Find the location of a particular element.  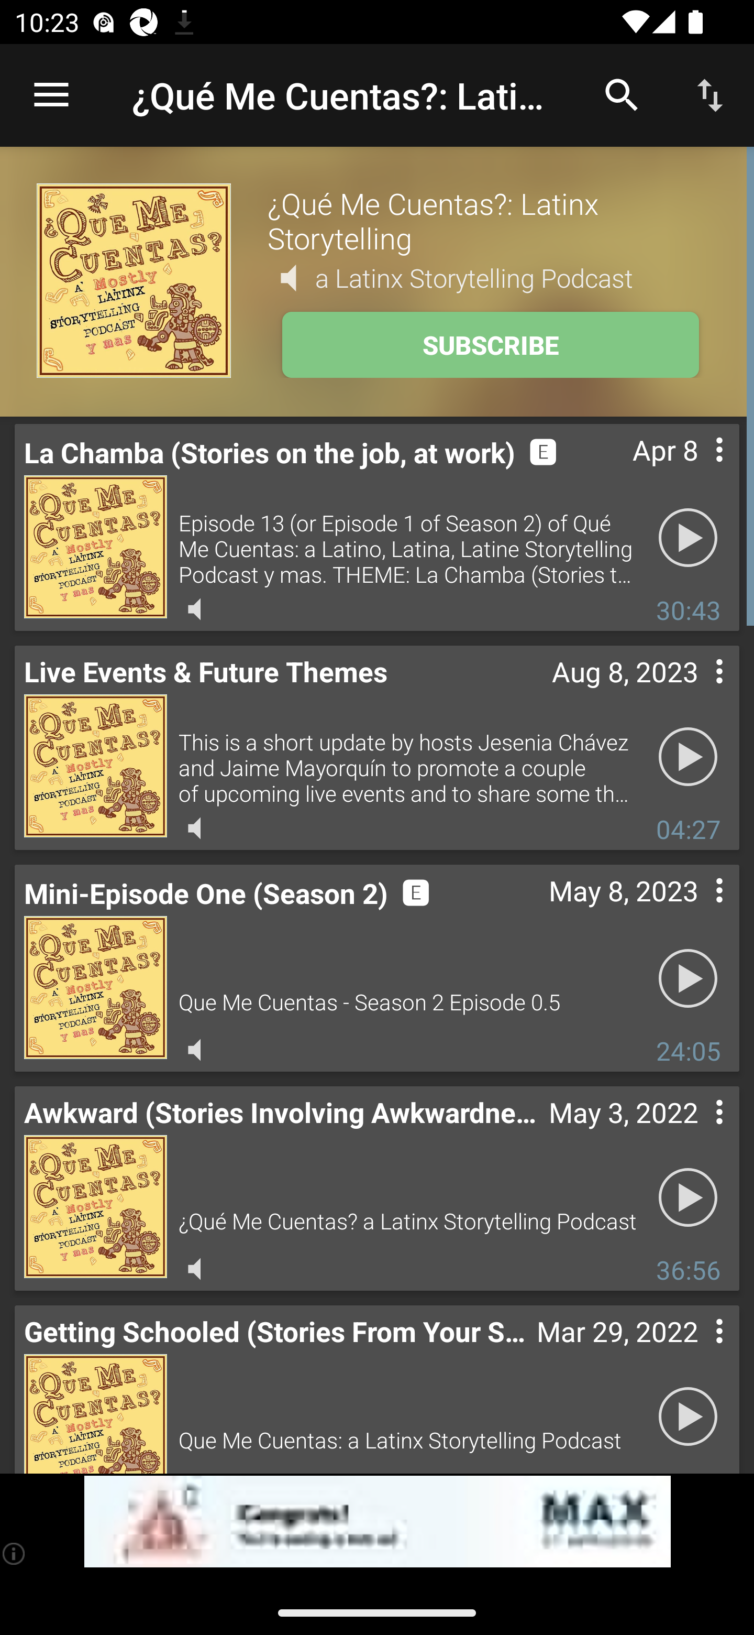

Search is located at coordinates (622, 94).